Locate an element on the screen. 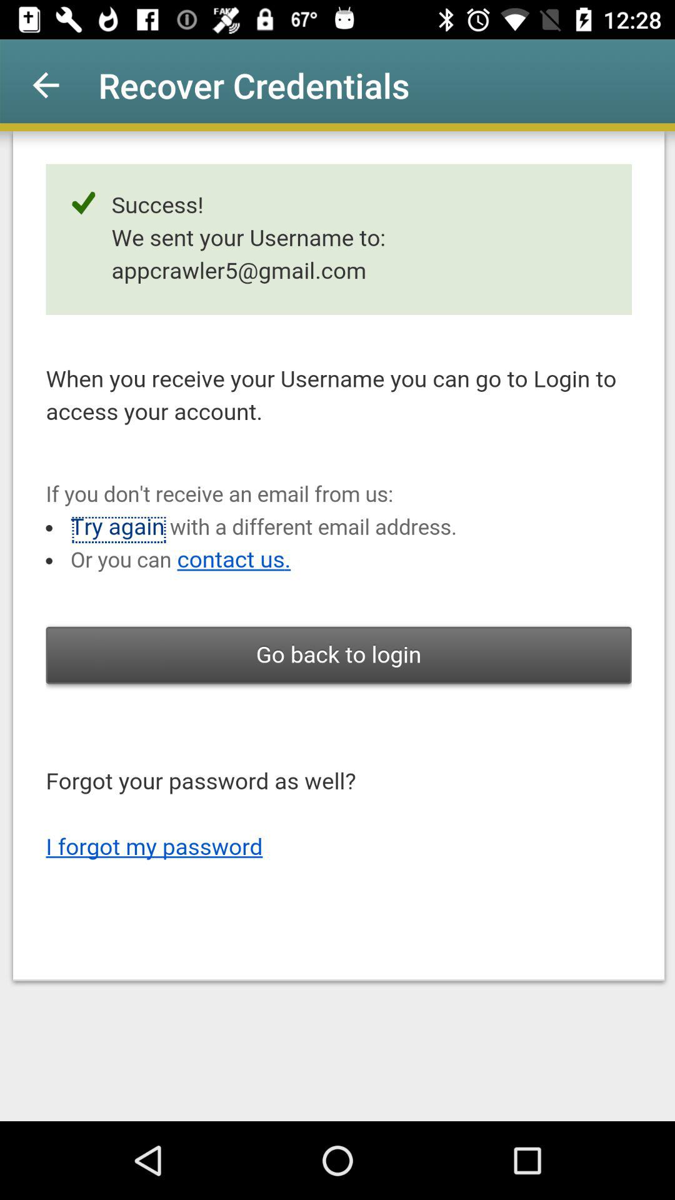 The width and height of the screenshot is (675, 1200). open the app next to recover credentials is located at coordinates (46, 85).